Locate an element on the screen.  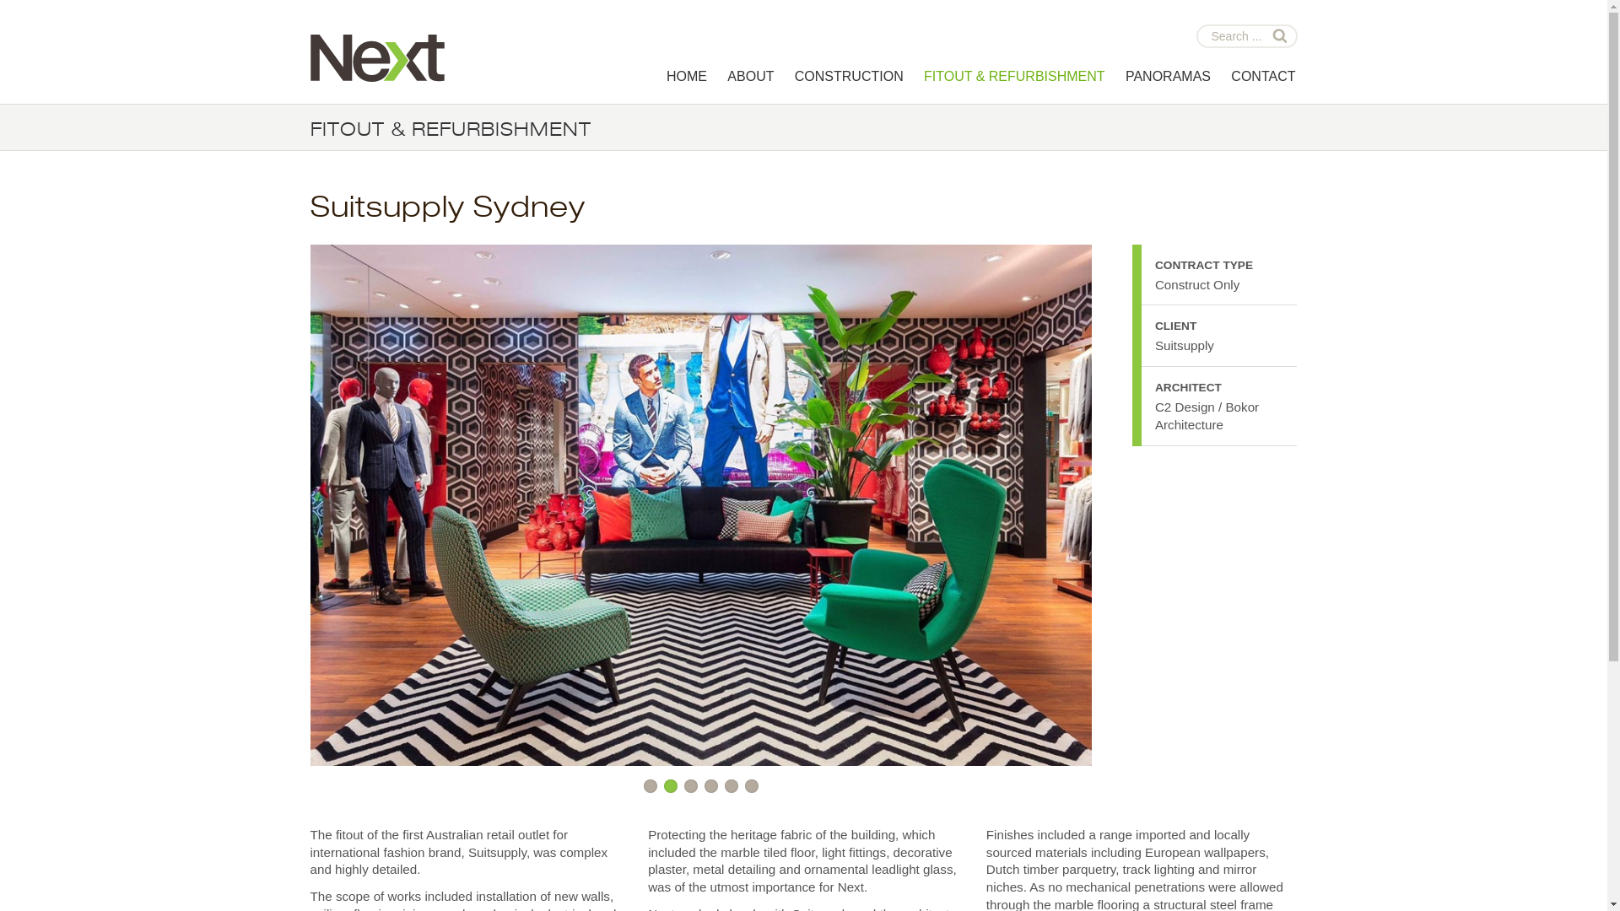
Previous is located at coordinates (428, 509).